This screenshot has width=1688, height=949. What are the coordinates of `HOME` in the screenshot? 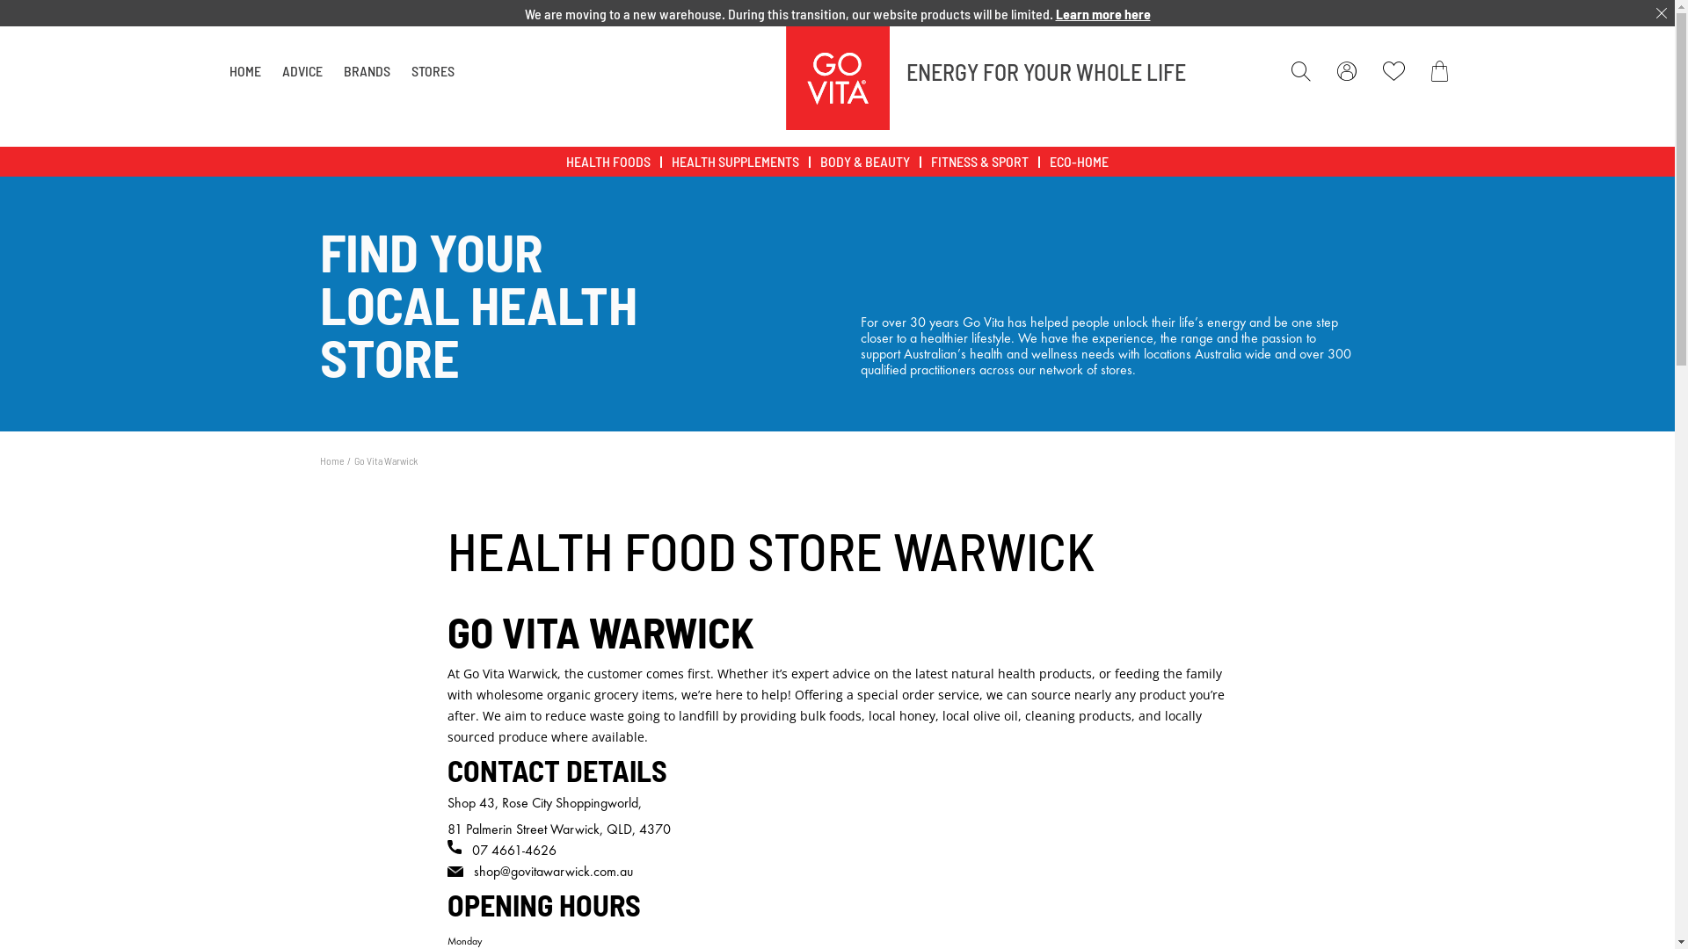 It's located at (244, 71).